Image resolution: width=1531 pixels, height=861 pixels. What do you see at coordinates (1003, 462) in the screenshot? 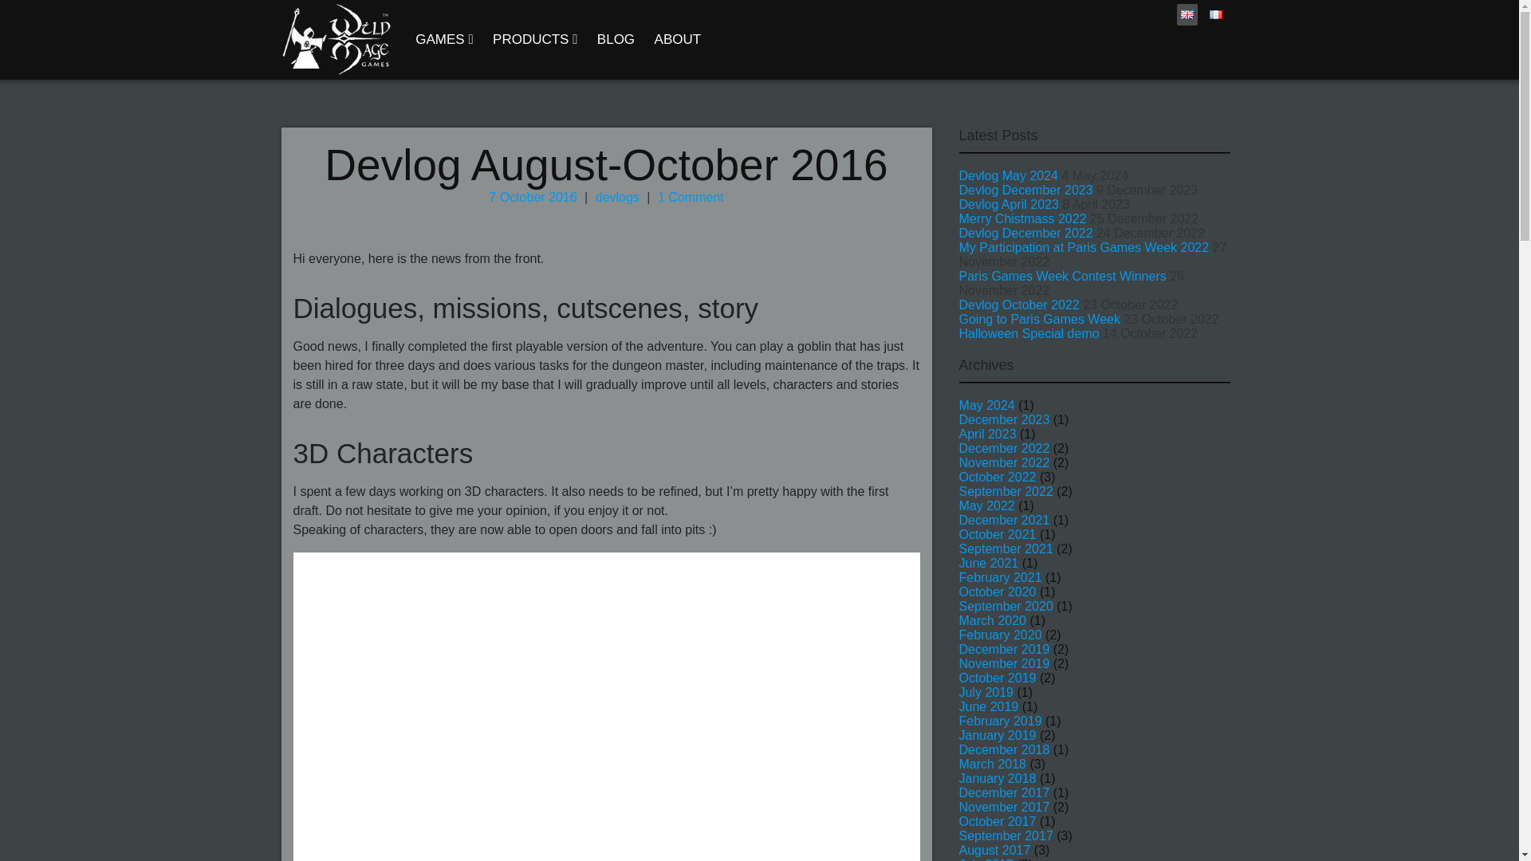
I see `November 2022` at bounding box center [1003, 462].